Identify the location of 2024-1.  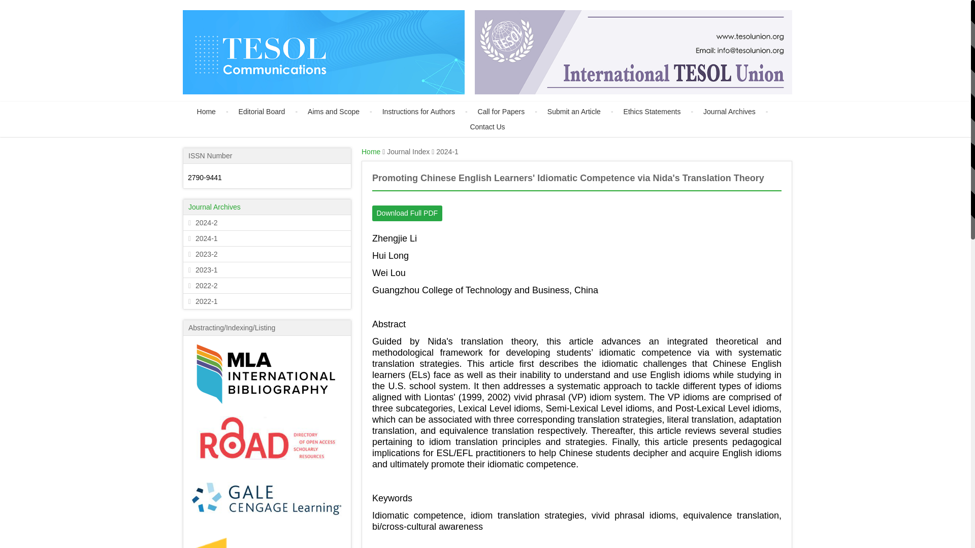
(267, 238).